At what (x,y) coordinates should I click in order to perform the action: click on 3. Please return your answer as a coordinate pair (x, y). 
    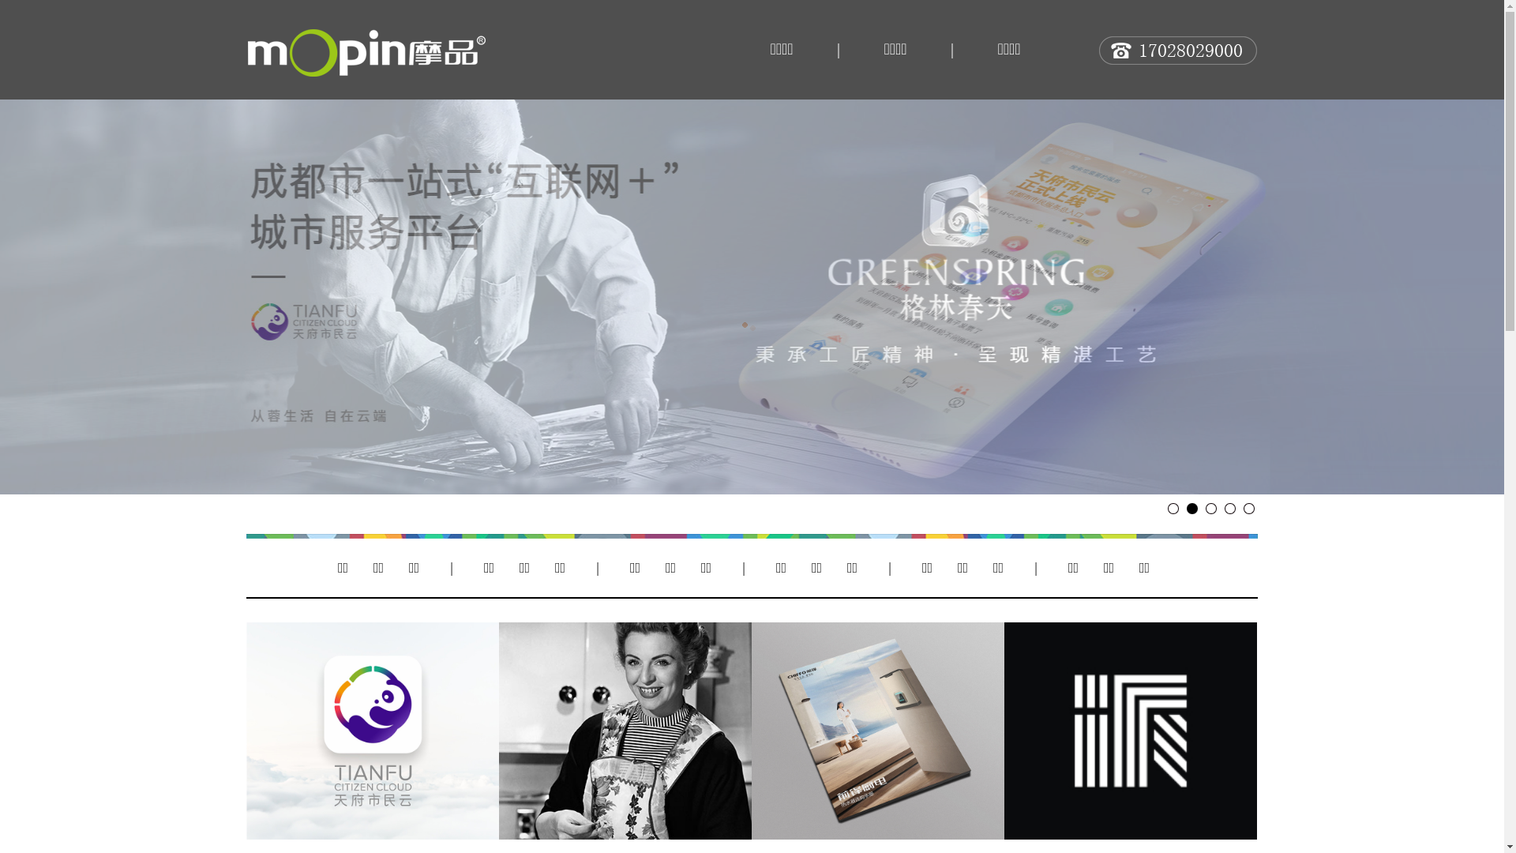
    Looking at the image, I should click on (1210, 509).